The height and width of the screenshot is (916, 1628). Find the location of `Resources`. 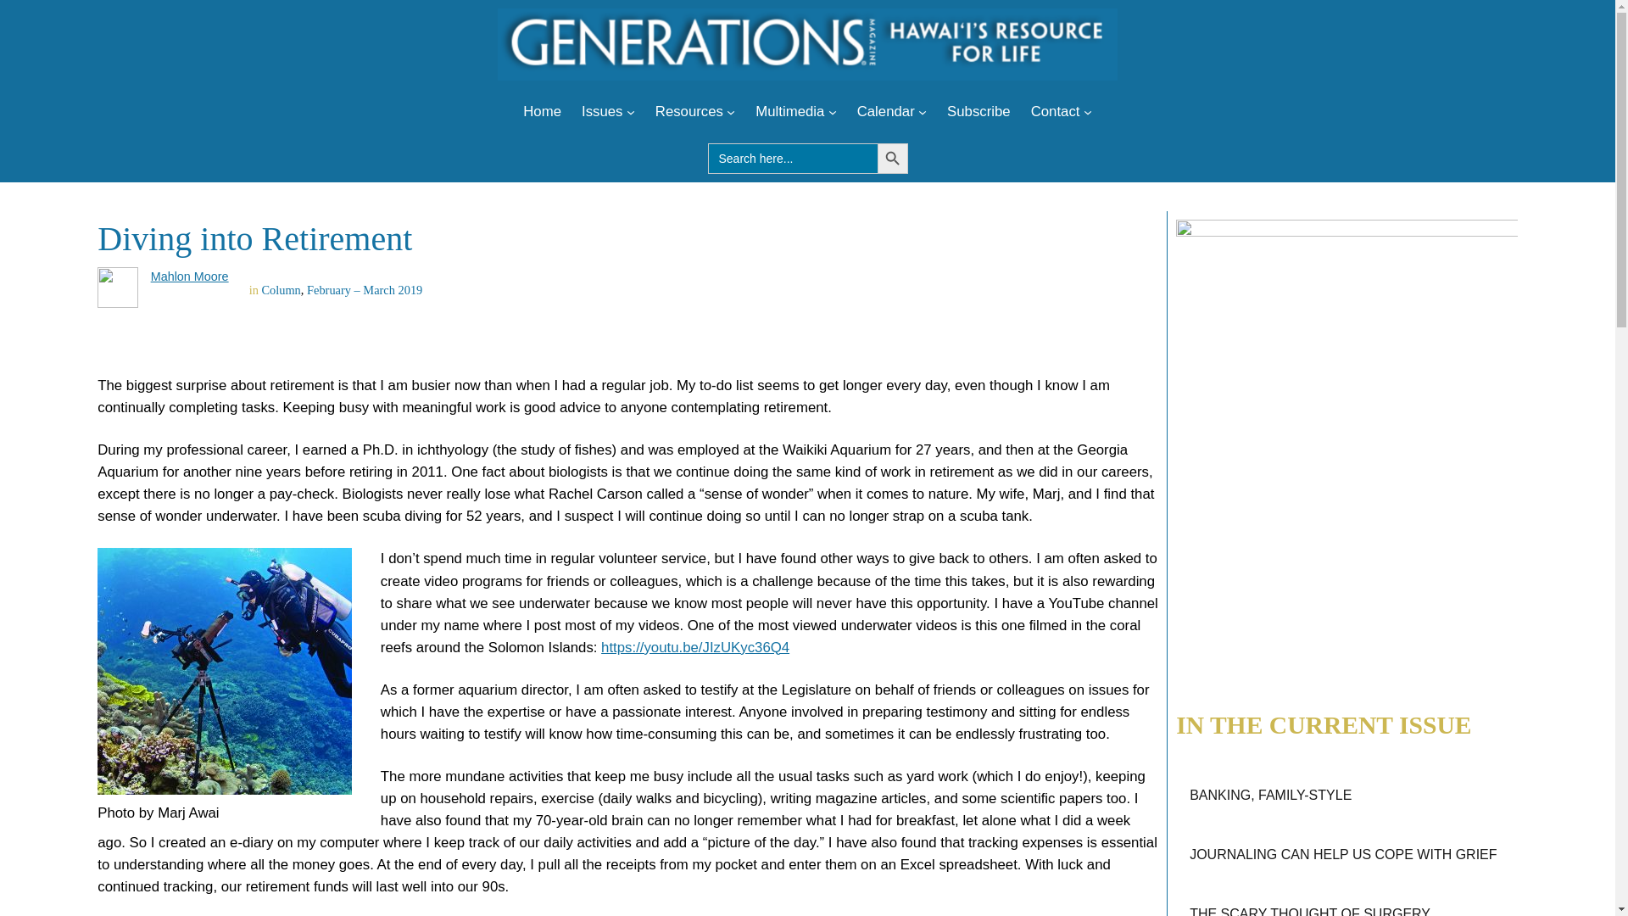

Resources is located at coordinates (689, 111).